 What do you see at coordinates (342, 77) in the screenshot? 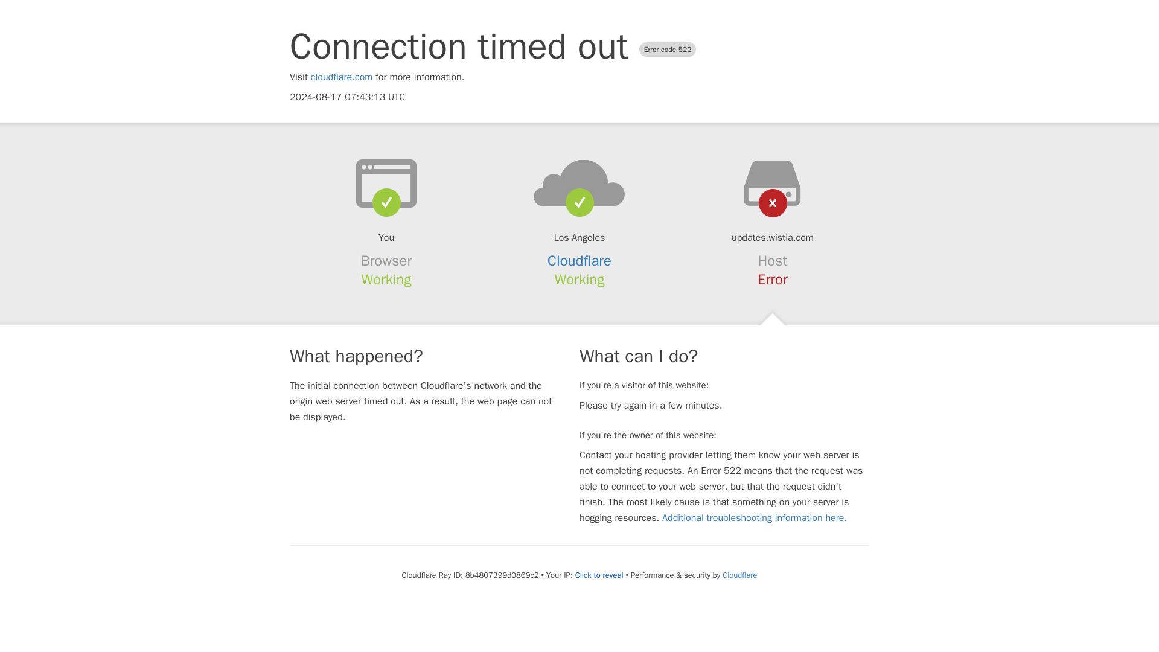
I see `cloudflare.com` at bounding box center [342, 77].